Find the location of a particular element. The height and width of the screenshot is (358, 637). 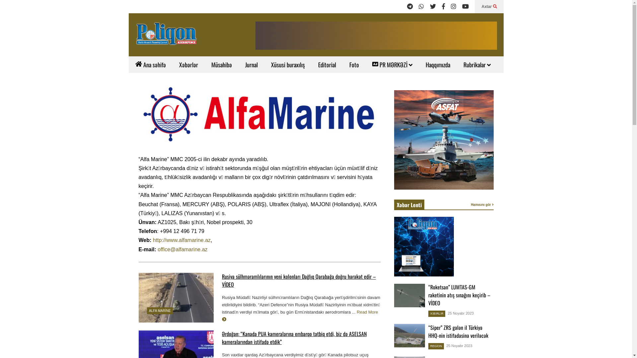

Read More is located at coordinates (300, 316).